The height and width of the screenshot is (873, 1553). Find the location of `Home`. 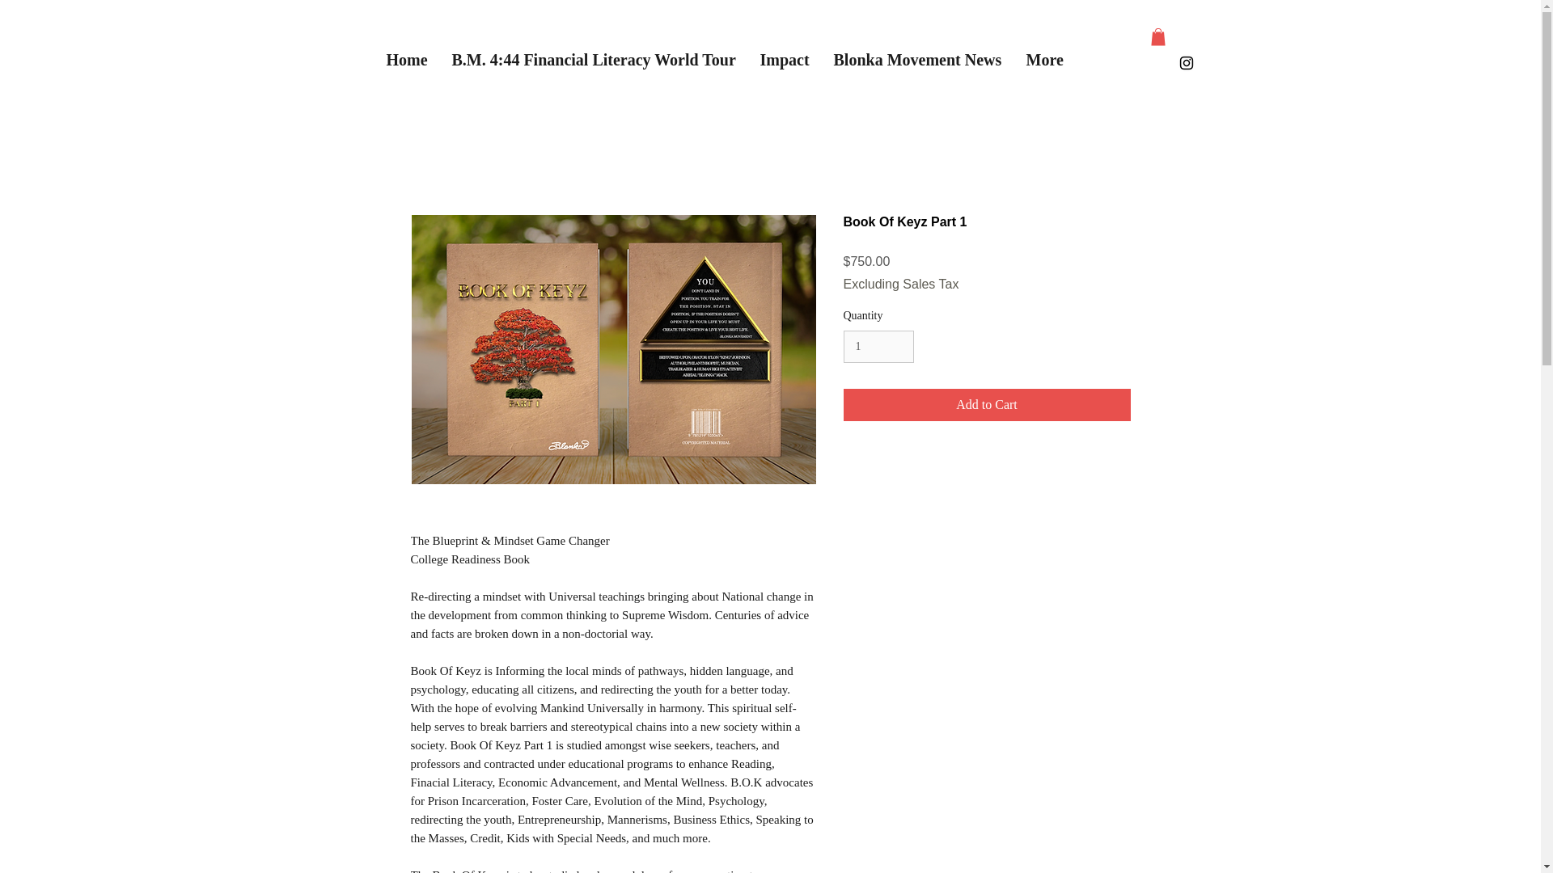

Home is located at coordinates (406, 60).